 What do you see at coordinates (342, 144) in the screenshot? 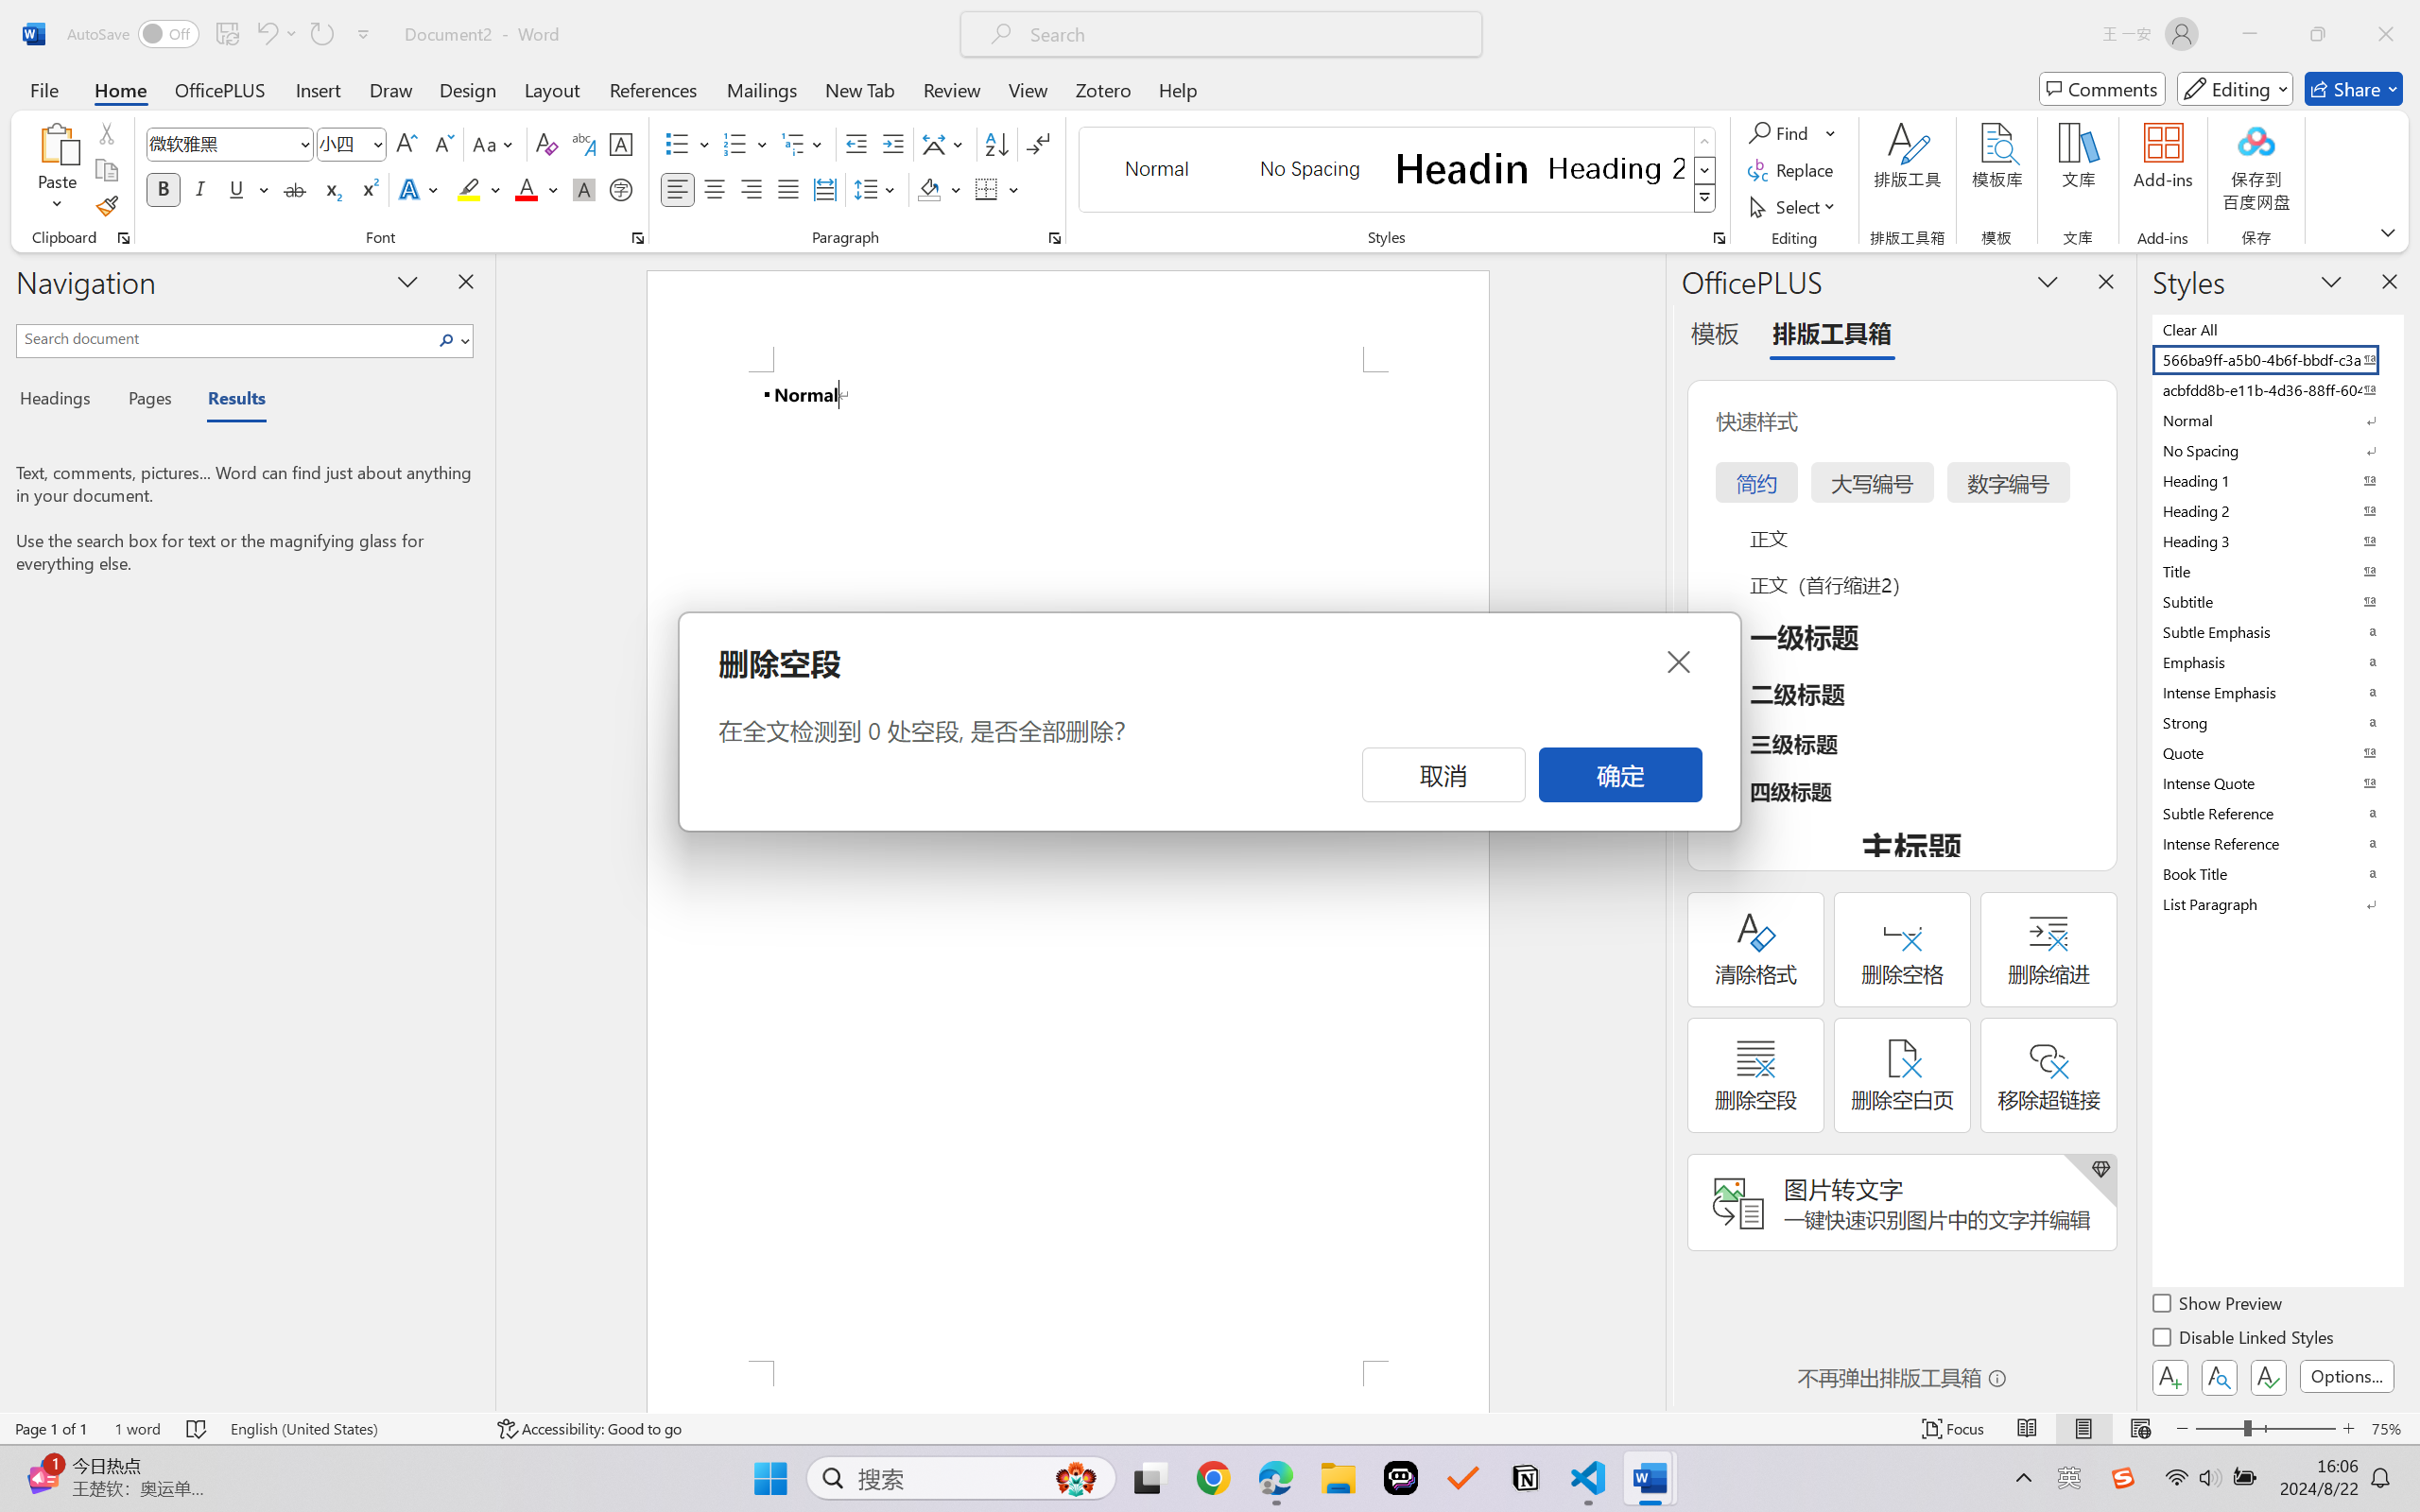
I see `Font Size` at bounding box center [342, 144].